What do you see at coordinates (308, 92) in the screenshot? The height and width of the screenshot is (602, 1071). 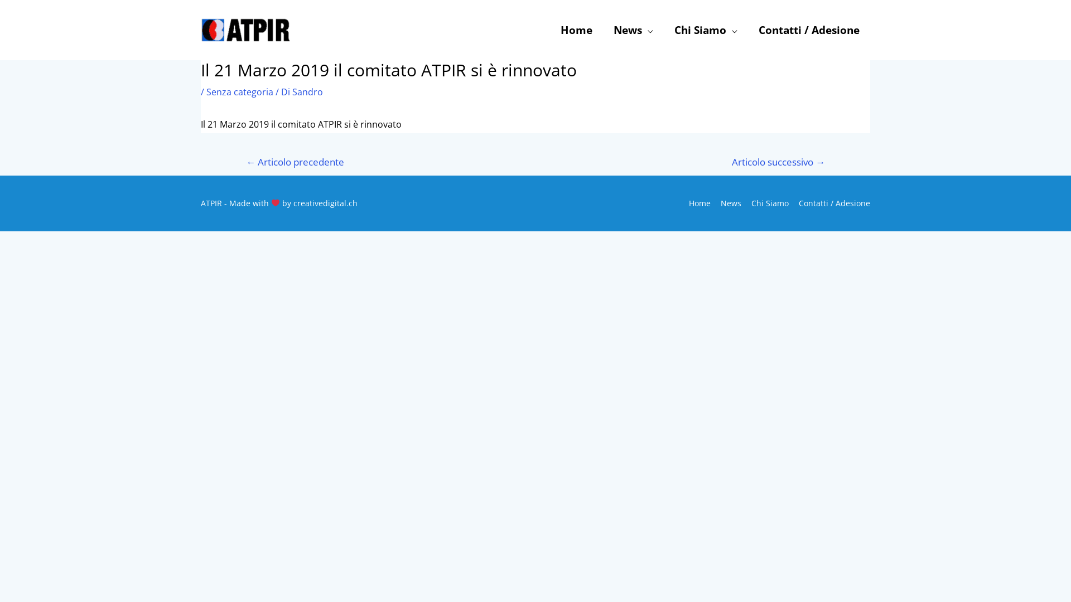 I see `Sandro` at bounding box center [308, 92].